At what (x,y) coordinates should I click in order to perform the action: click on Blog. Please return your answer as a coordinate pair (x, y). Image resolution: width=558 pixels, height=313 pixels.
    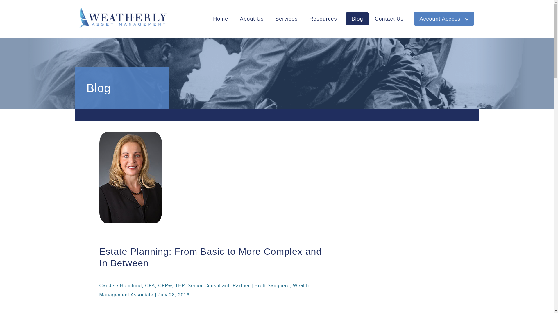
    Looking at the image, I should click on (357, 19).